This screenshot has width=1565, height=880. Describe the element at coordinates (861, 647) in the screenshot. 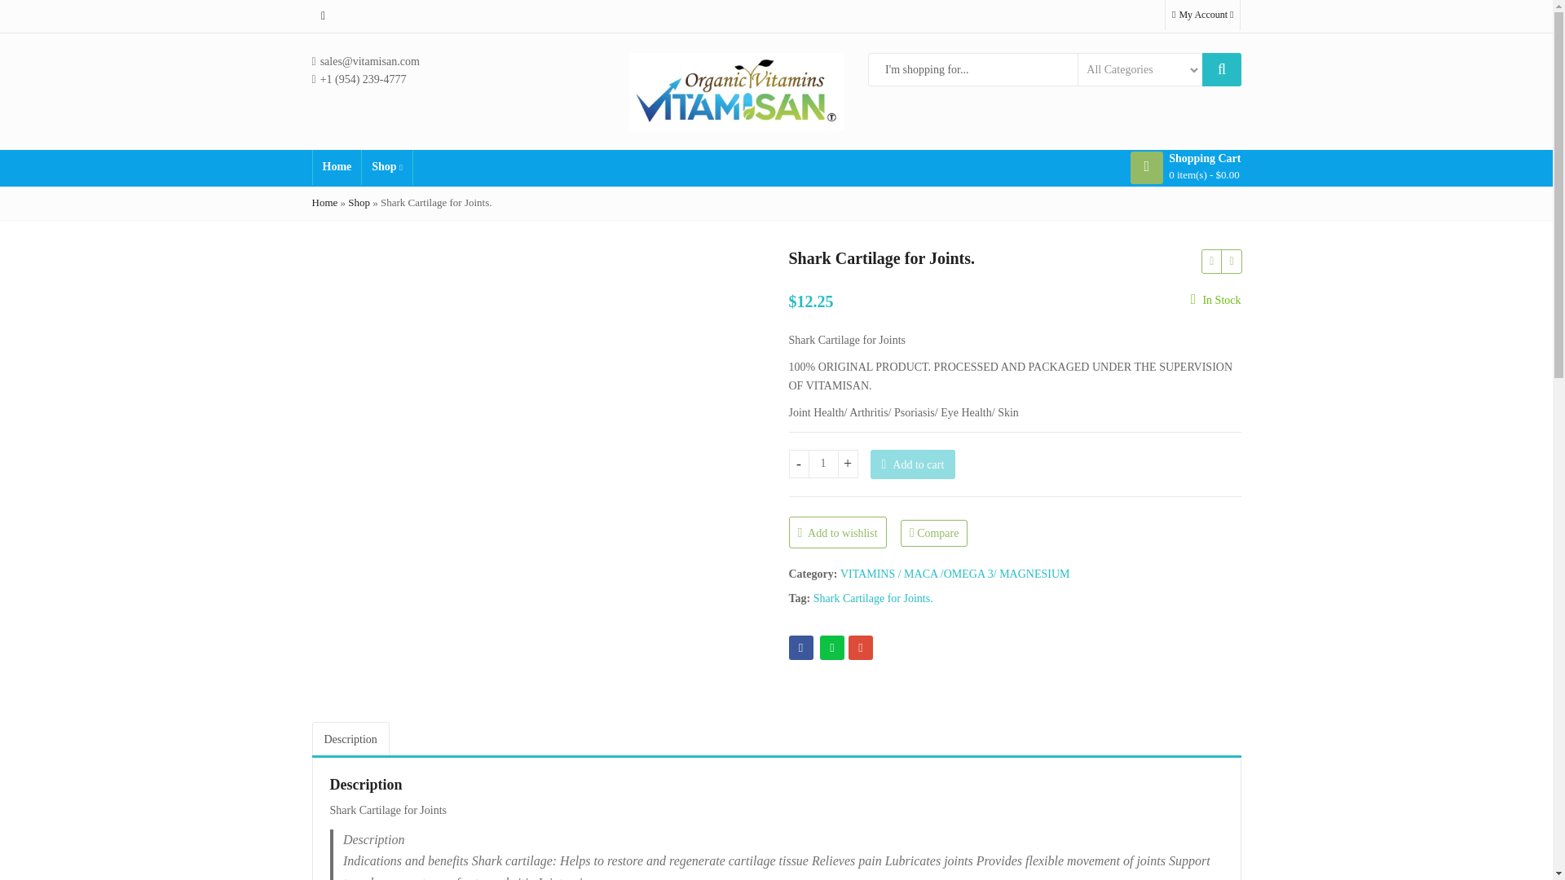

I see `Share on Email` at that location.